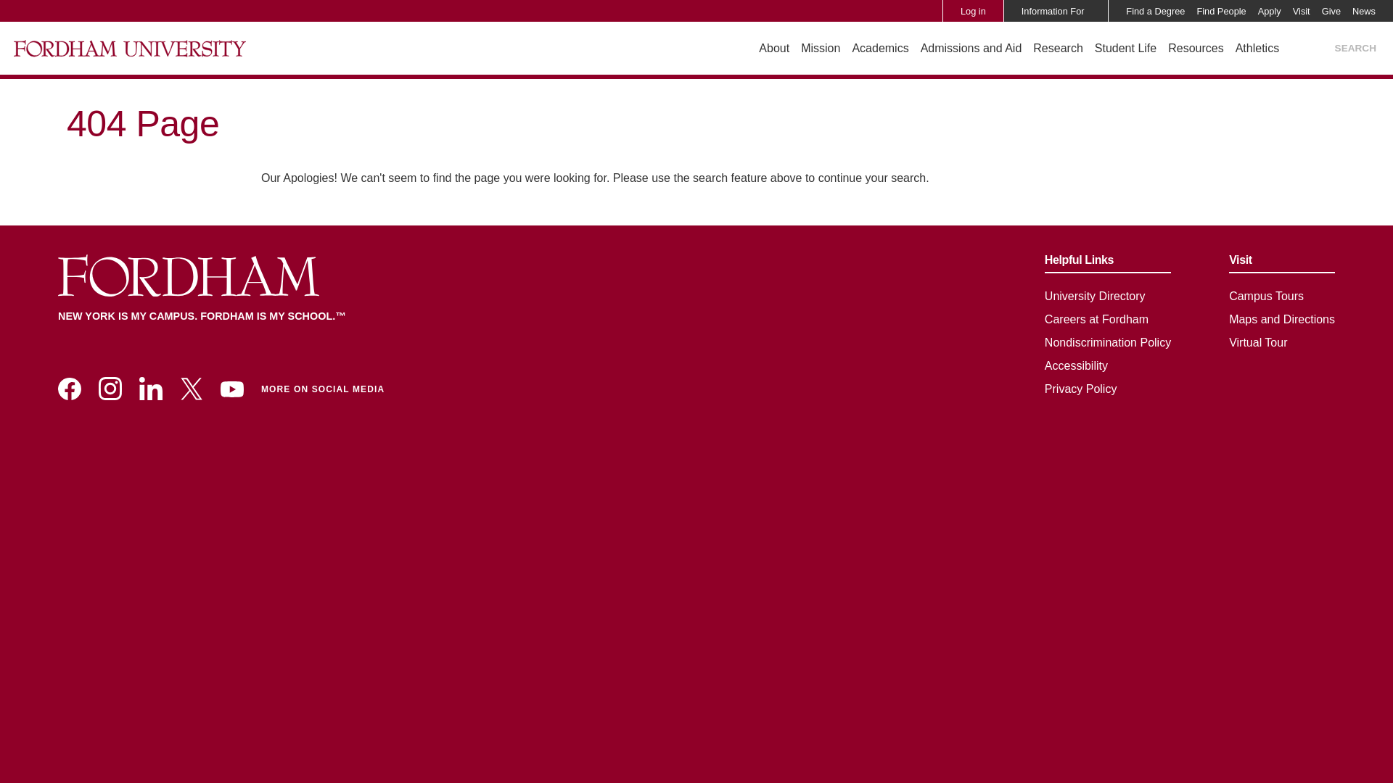 The image size is (1393, 783). What do you see at coordinates (1364, 11) in the screenshot?
I see `News` at bounding box center [1364, 11].